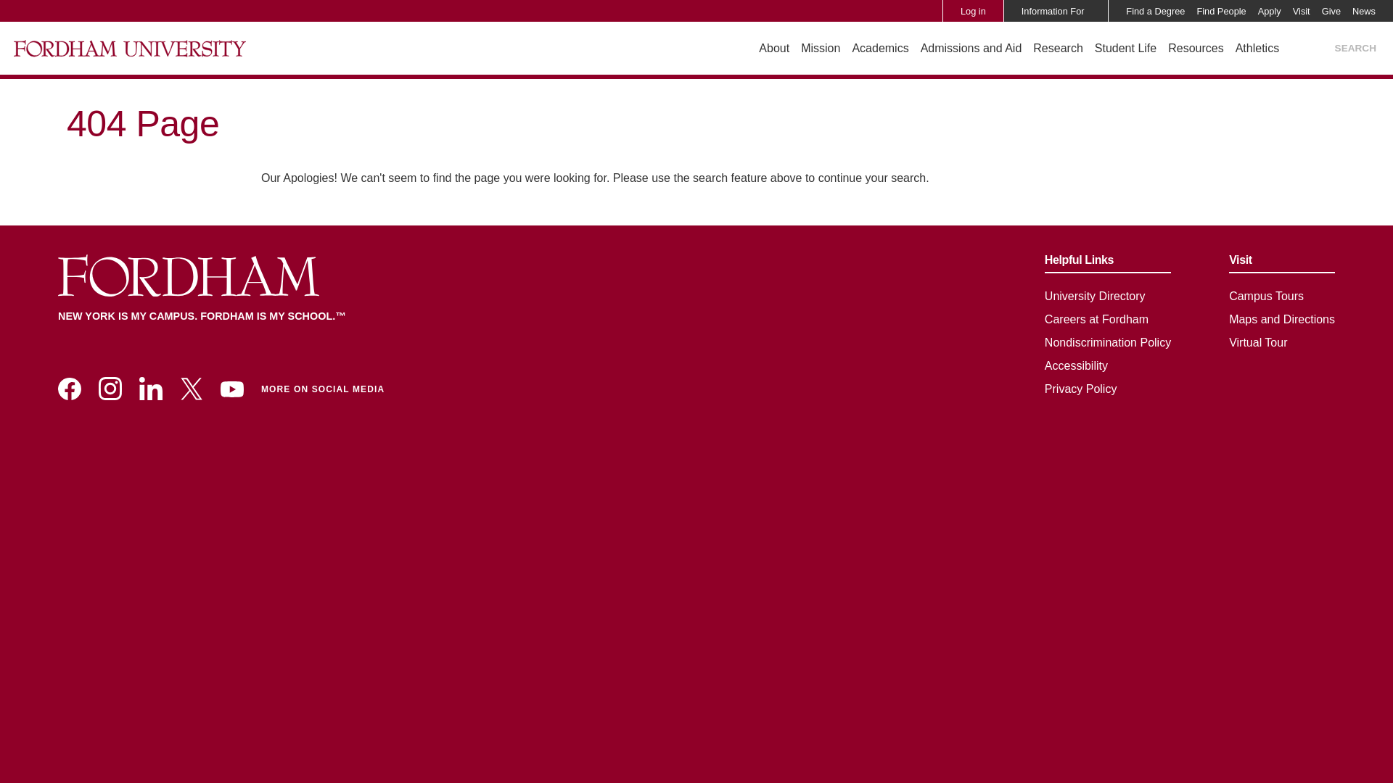 The image size is (1393, 783). What do you see at coordinates (1364, 11) in the screenshot?
I see `News` at bounding box center [1364, 11].